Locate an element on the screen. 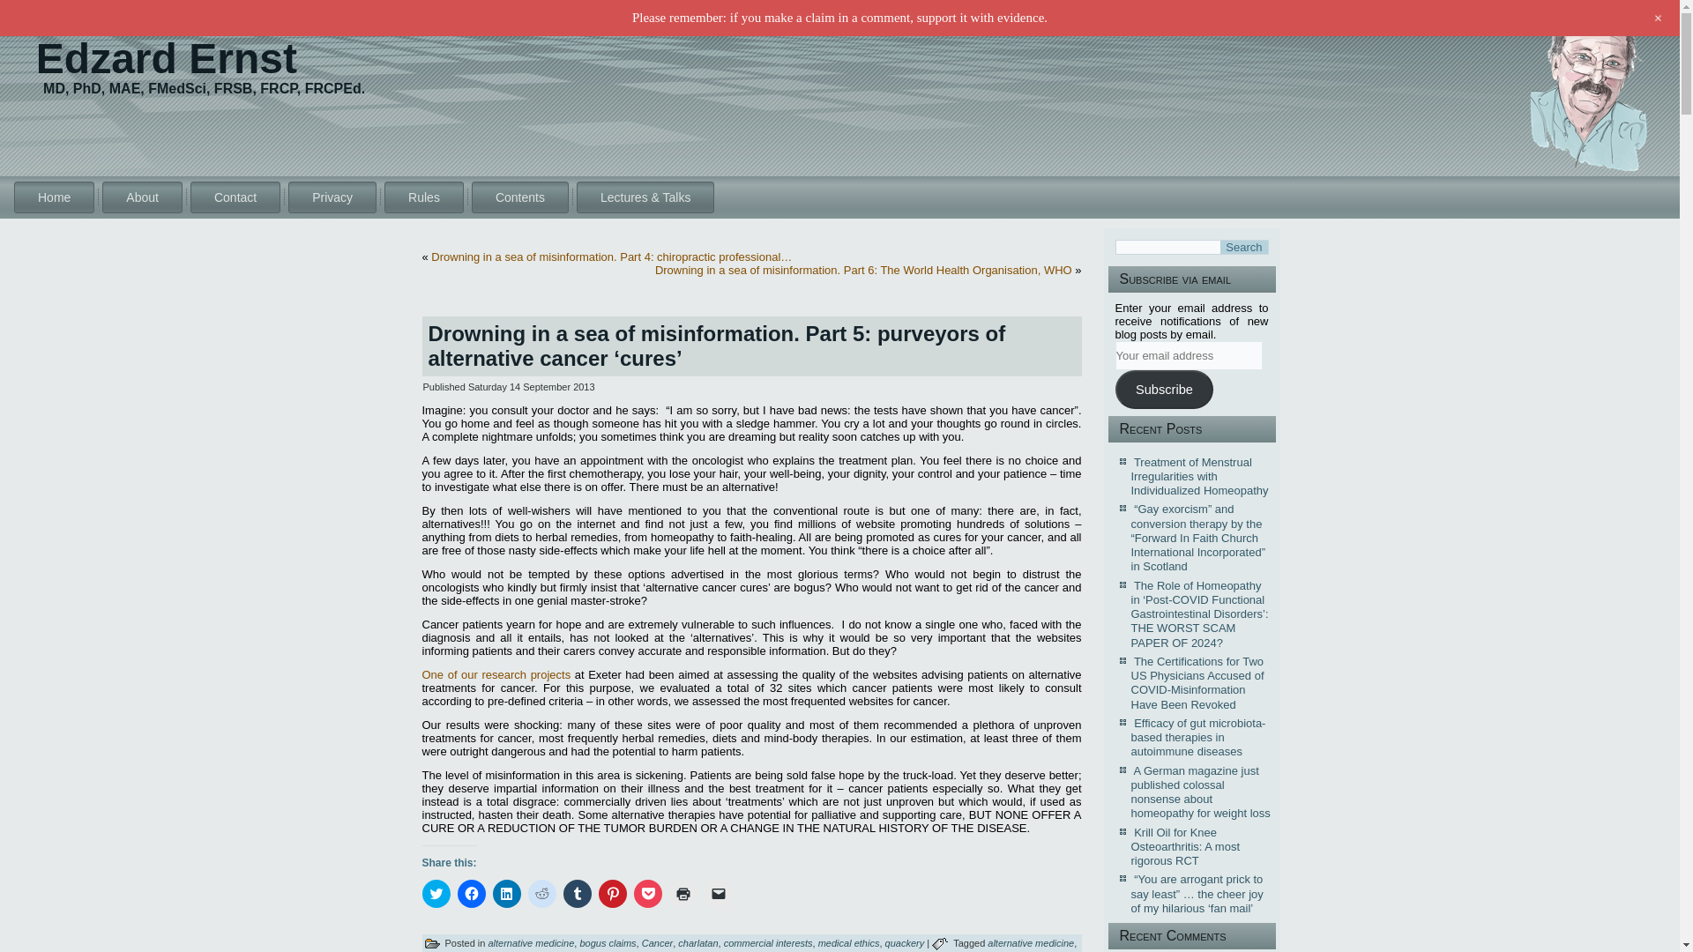  charlatan is located at coordinates (698, 942).